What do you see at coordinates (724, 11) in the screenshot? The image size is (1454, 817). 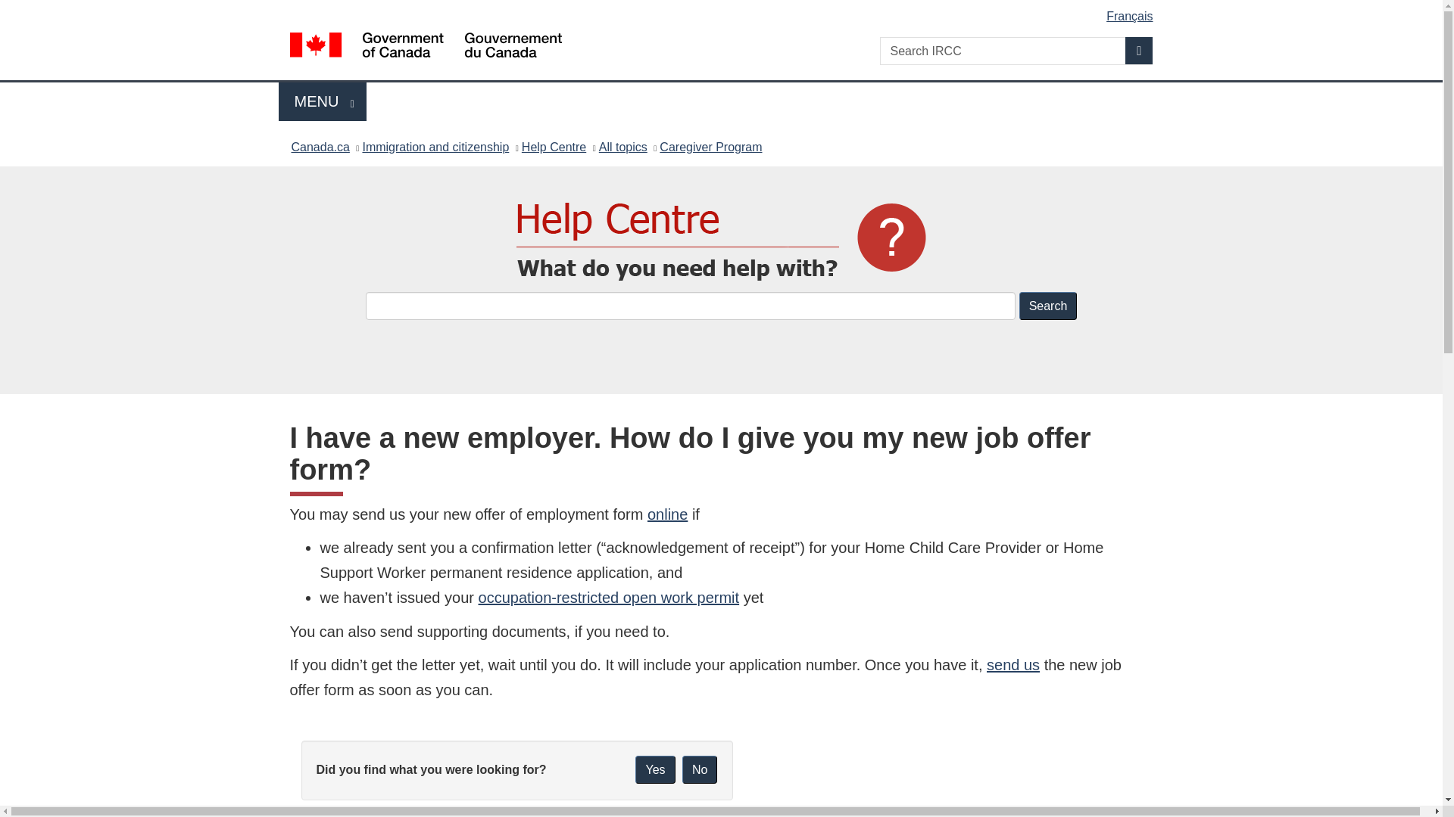 I see `occupation-restricted open work permit` at bounding box center [724, 11].